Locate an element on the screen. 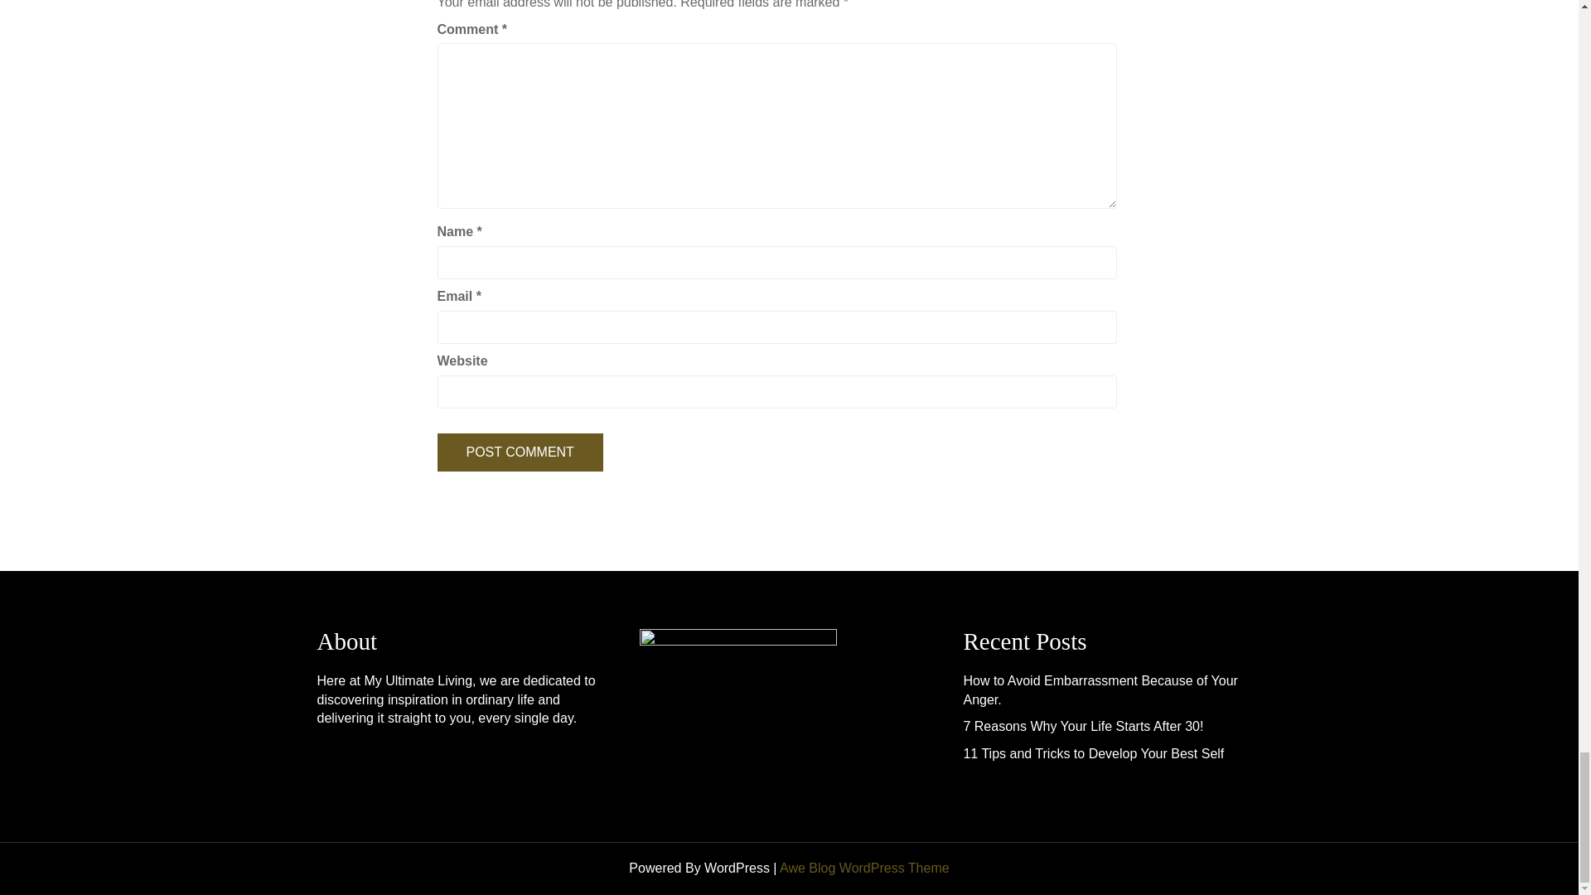 The height and width of the screenshot is (895, 1591). 11 Tips and Tricks to Develop Your Best Self is located at coordinates (1092, 753).